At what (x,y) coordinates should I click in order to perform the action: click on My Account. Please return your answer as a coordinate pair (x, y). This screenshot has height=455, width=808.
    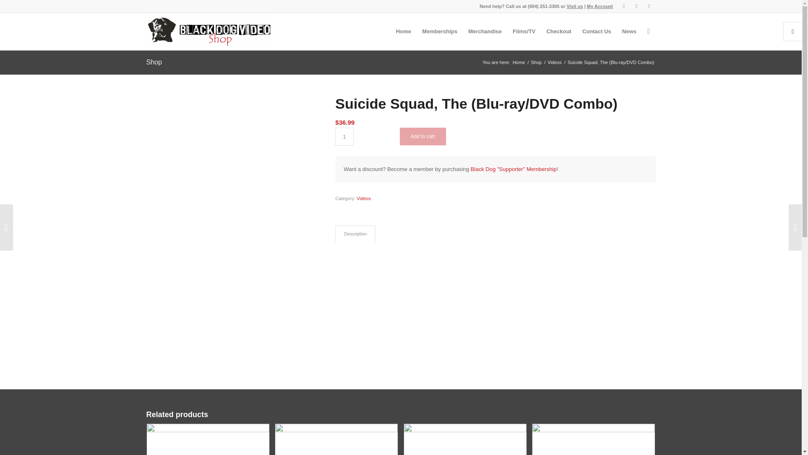
    Looking at the image, I should click on (600, 6).